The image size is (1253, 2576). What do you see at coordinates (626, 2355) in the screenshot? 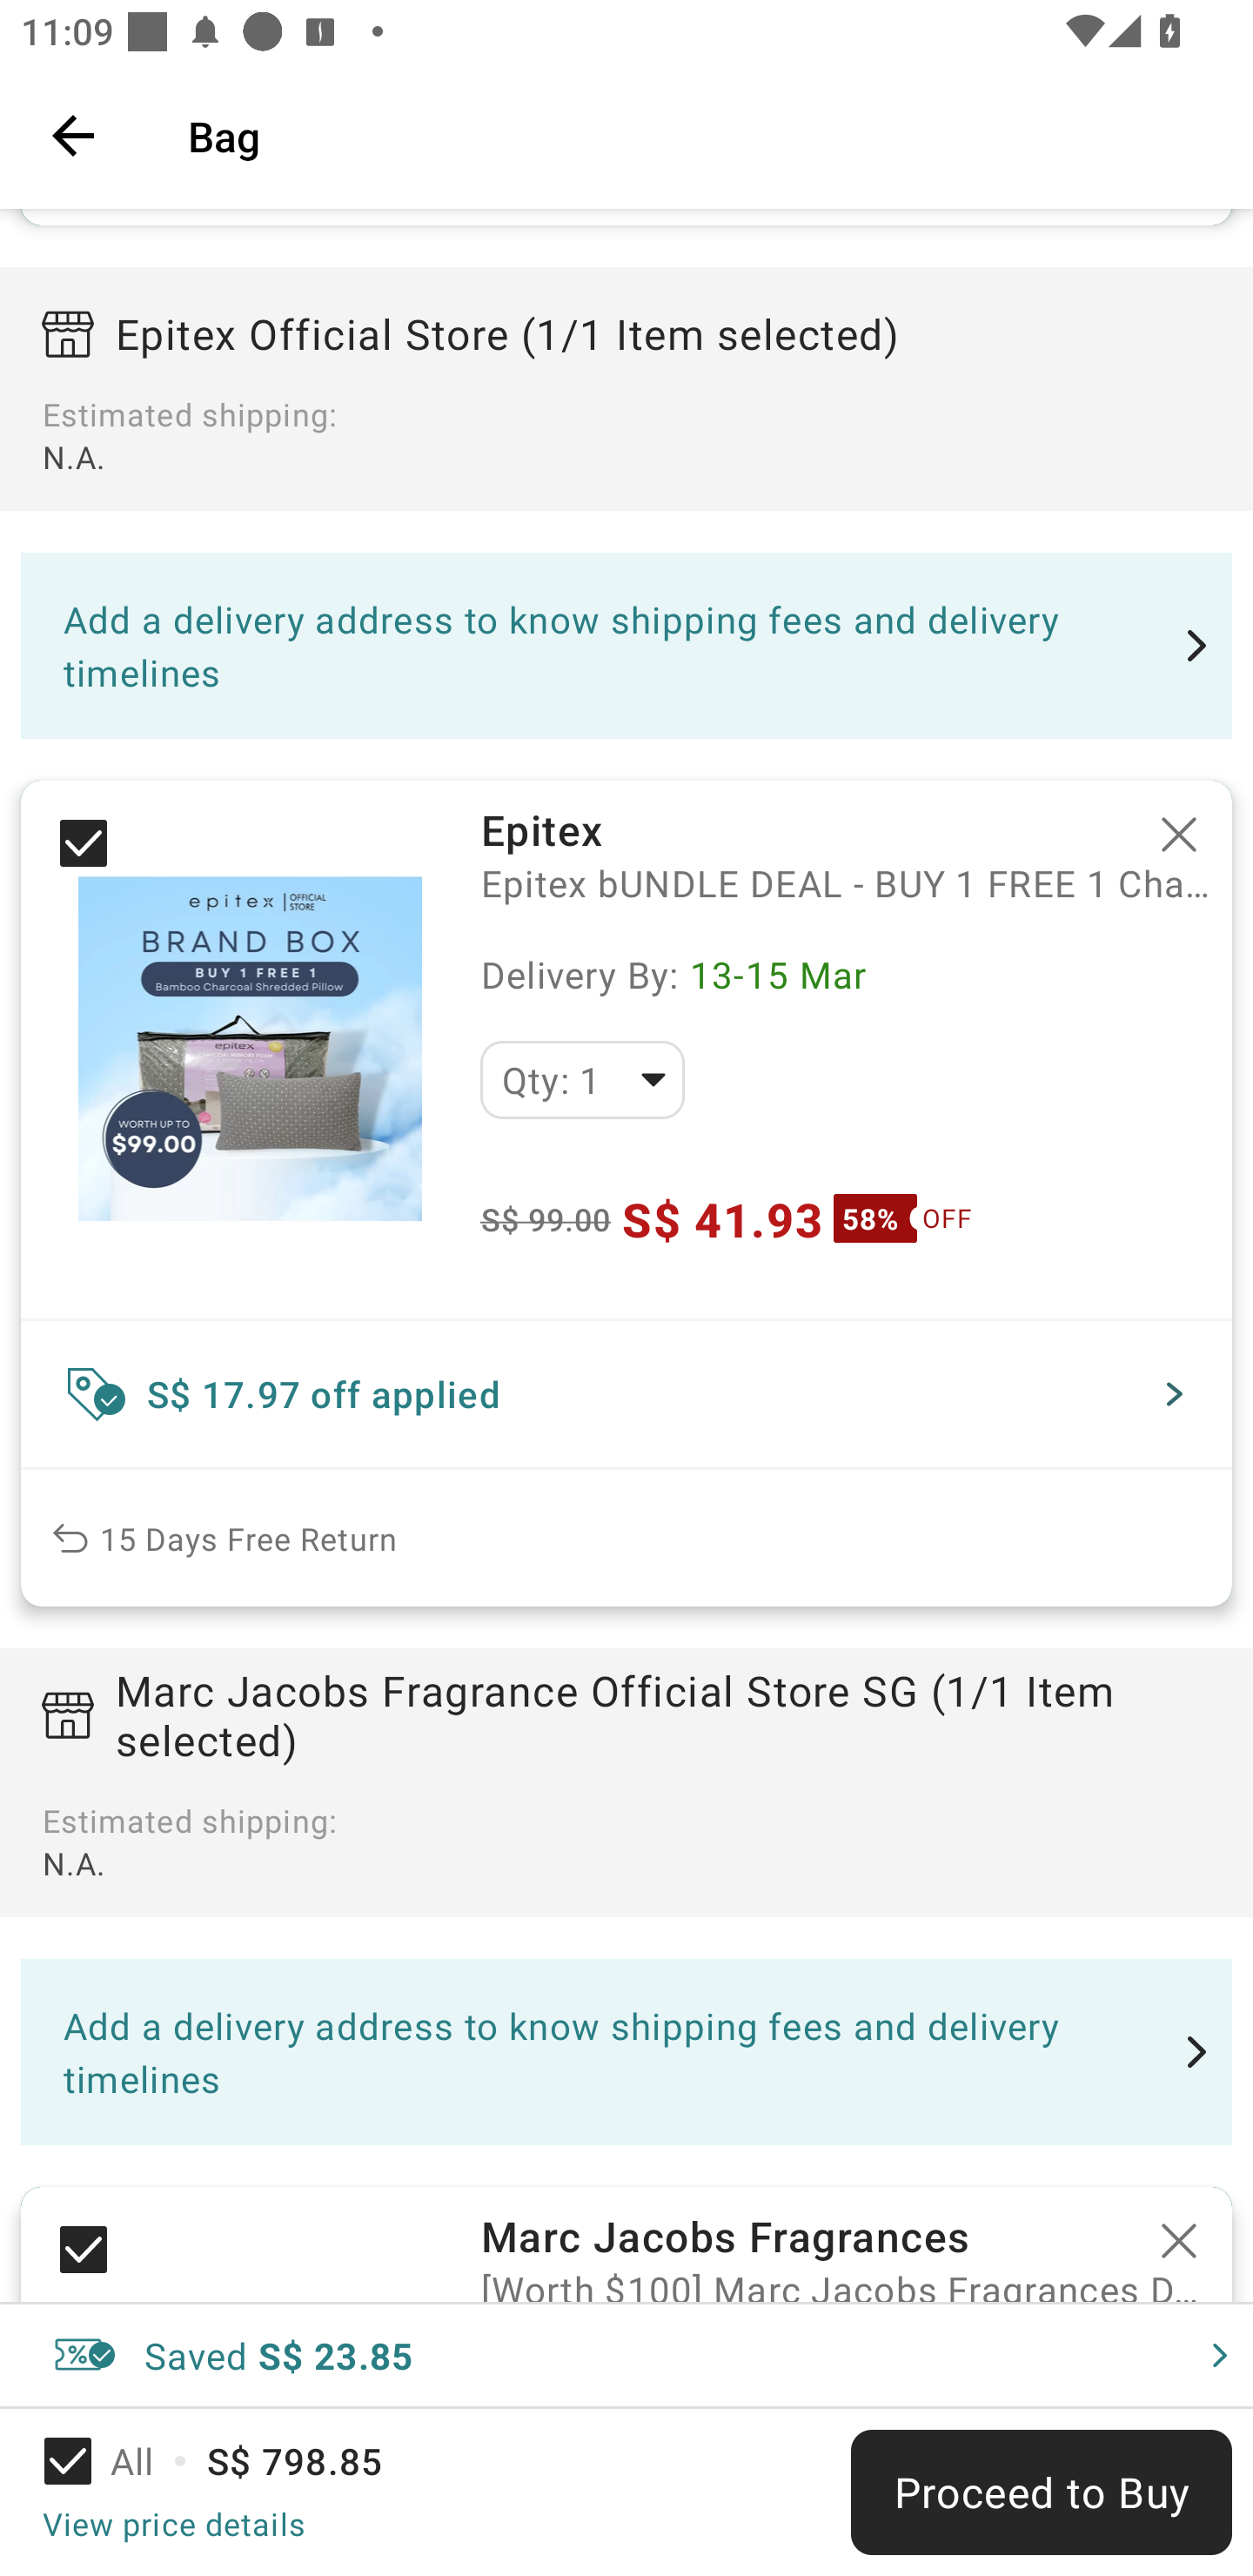
I see `Saved S$ 23.85` at bounding box center [626, 2355].